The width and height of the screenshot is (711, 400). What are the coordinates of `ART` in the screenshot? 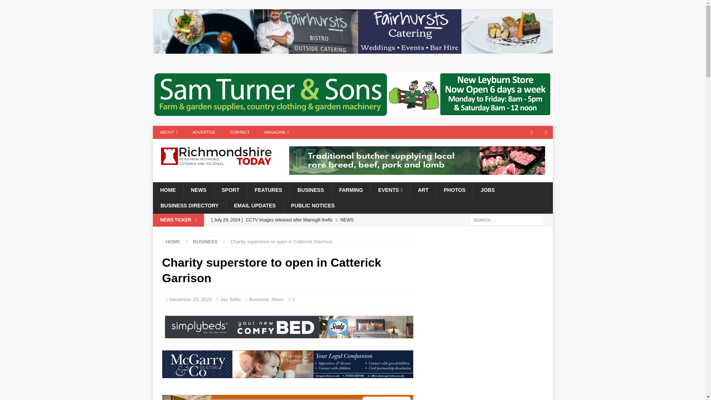 It's located at (423, 190).